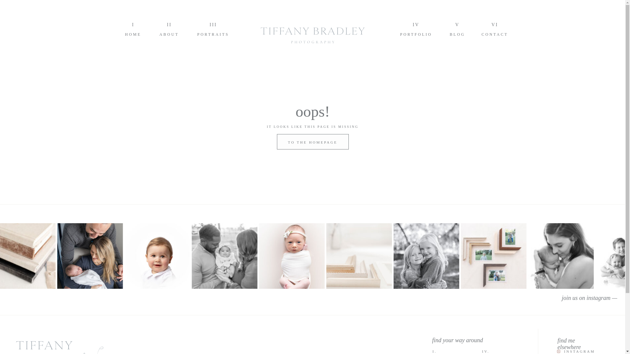 The width and height of the screenshot is (630, 354). What do you see at coordinates (493, 256) in the screenshot?
I see `frame-options-savannah-family-portraits` at bounding box center [493, 256].